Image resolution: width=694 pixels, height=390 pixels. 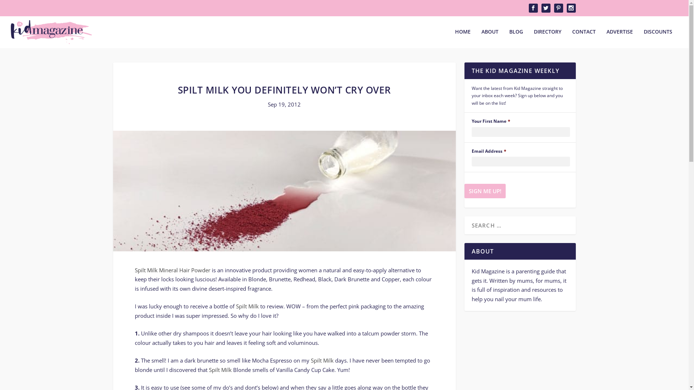 I want to click on Spilt Milk, so click(x=220, y=370).